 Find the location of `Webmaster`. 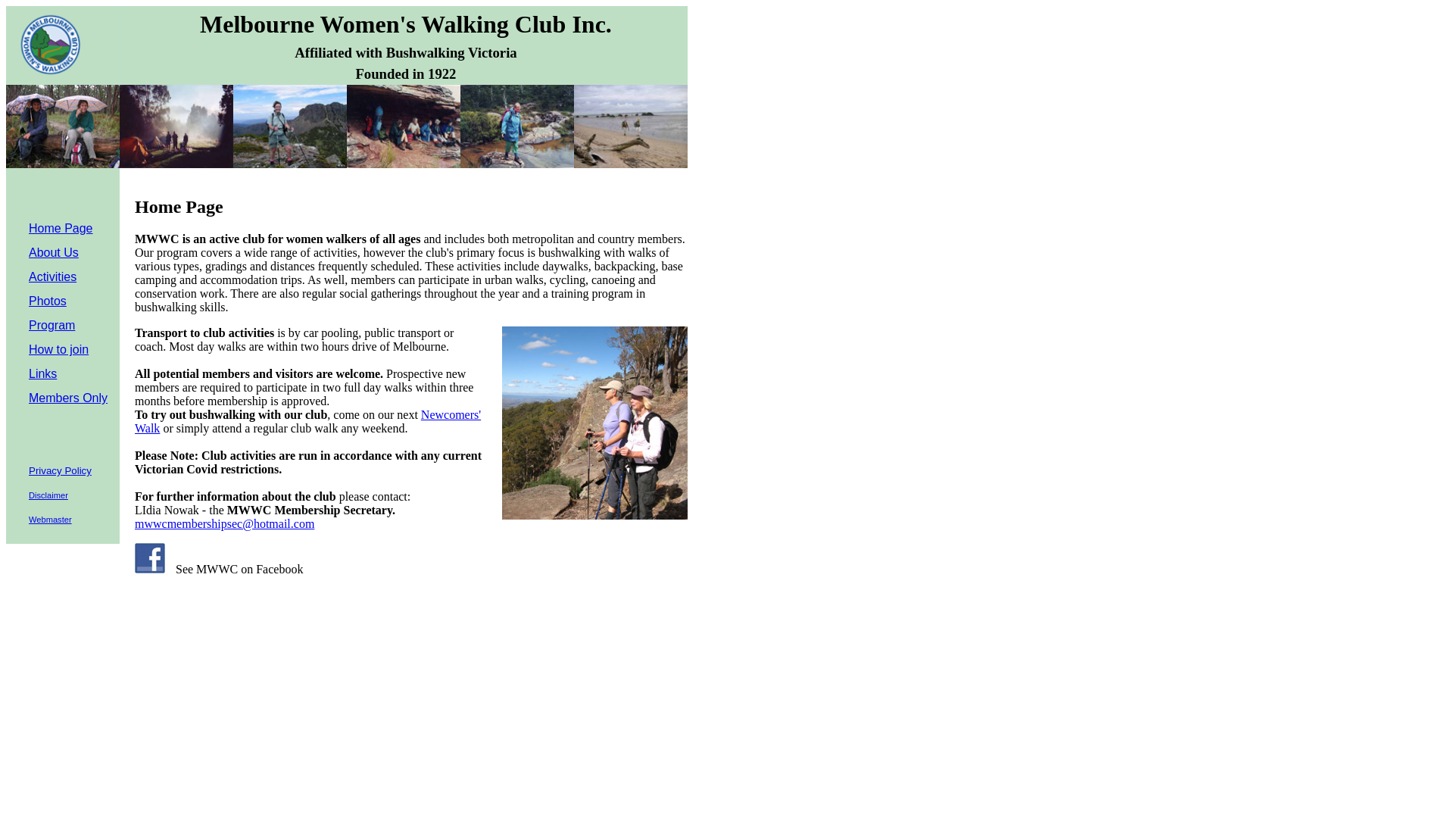

Webmaster is located at coordinates (50, 520).